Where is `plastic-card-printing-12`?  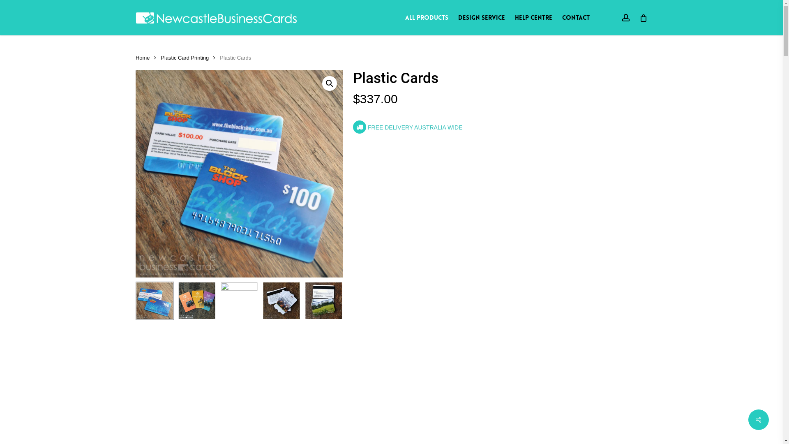 plastic-card-printing-12 is located at coordinates (239, 174).